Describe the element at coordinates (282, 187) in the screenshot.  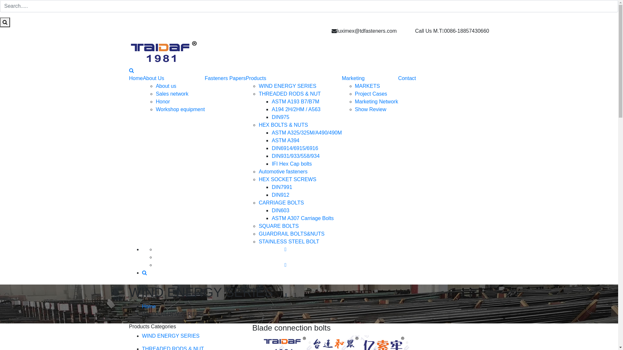
I see `DIN7991` at that location.